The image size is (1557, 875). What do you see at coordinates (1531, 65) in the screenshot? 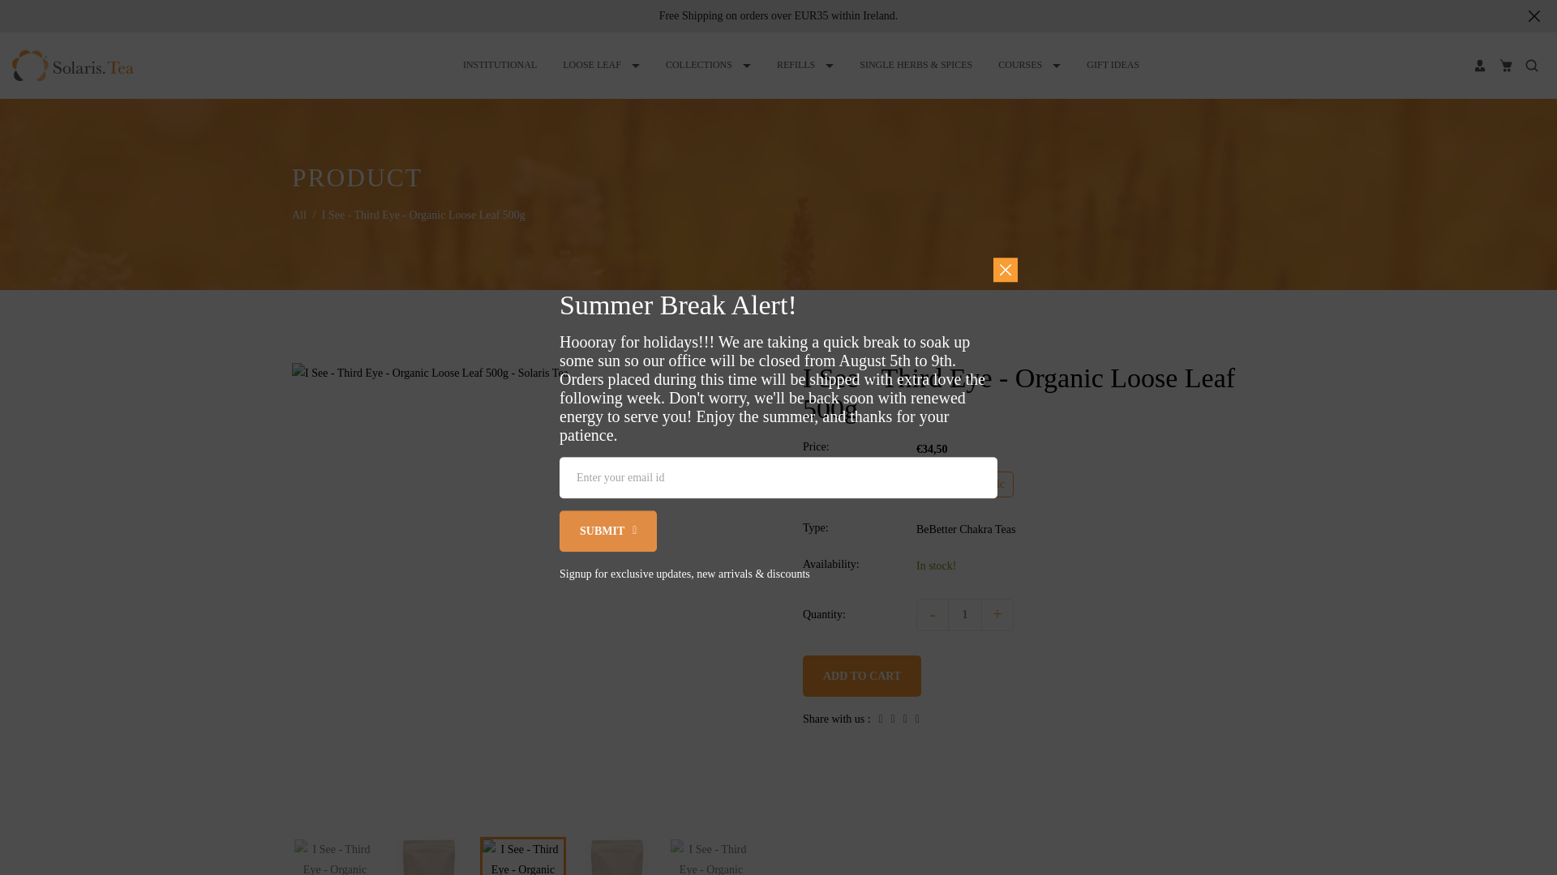
I see `Search` at bounding box center [1531, 65].